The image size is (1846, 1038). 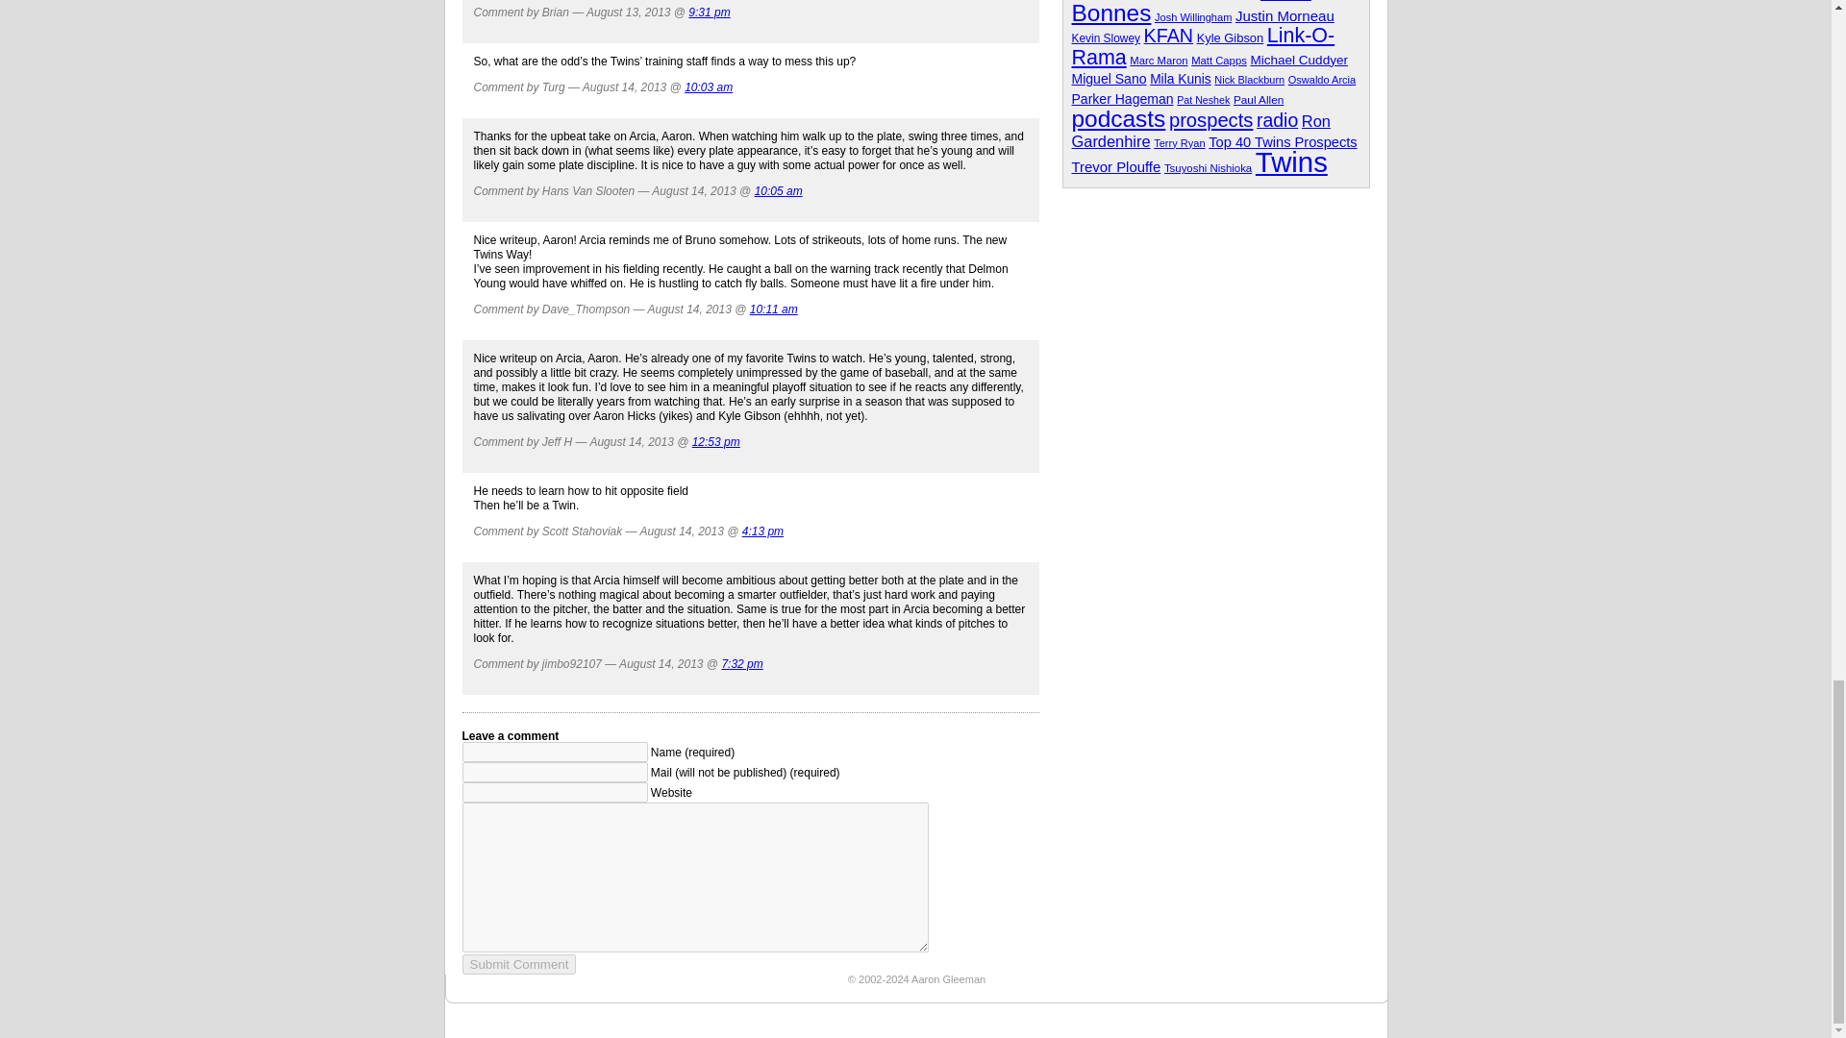 What do you see at coordinates (709, 12) in the screenshot?
I see `9:31 pm` at bounding box center [709, 12].